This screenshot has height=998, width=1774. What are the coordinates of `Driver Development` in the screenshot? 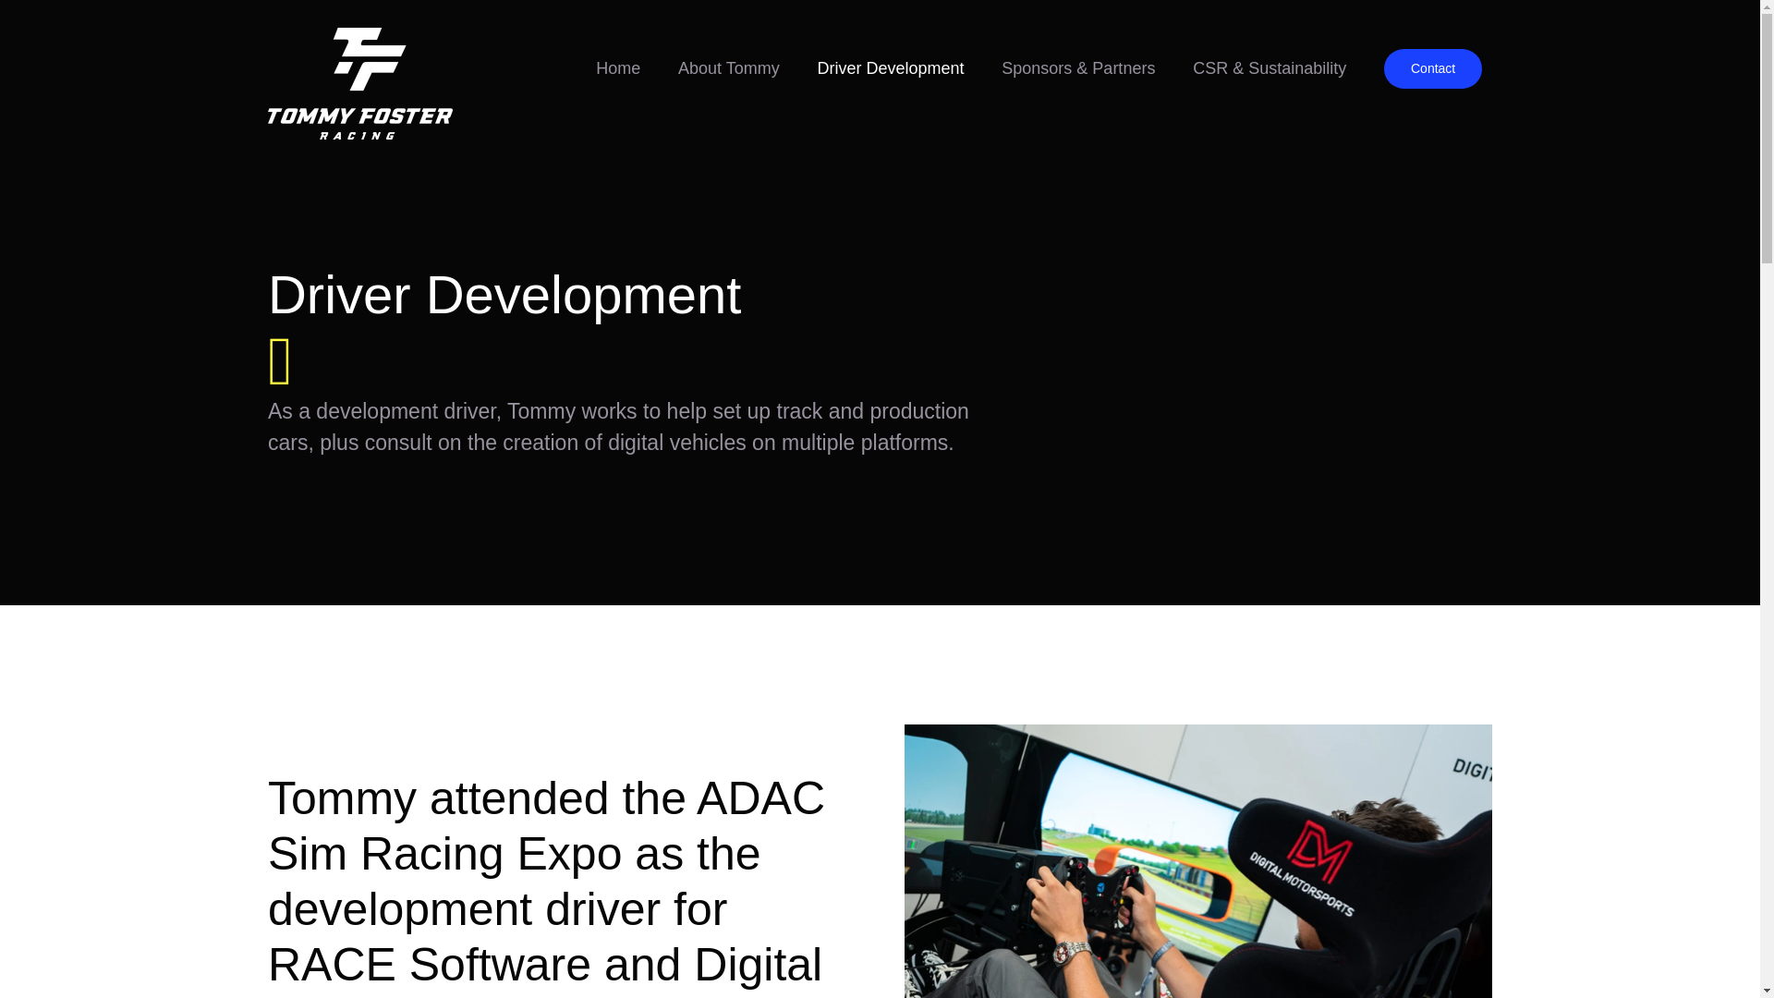 It's located at (889, 68).